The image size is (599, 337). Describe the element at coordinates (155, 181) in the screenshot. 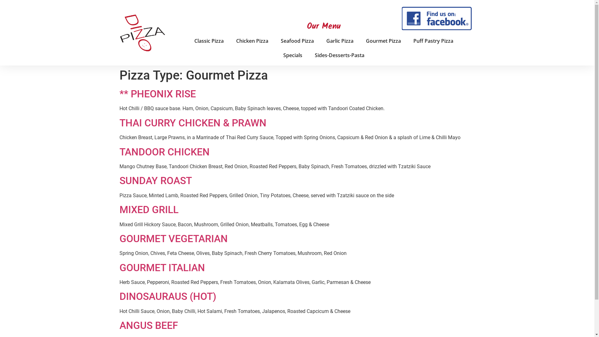

I see `SUNDAY ROAST` at that location.